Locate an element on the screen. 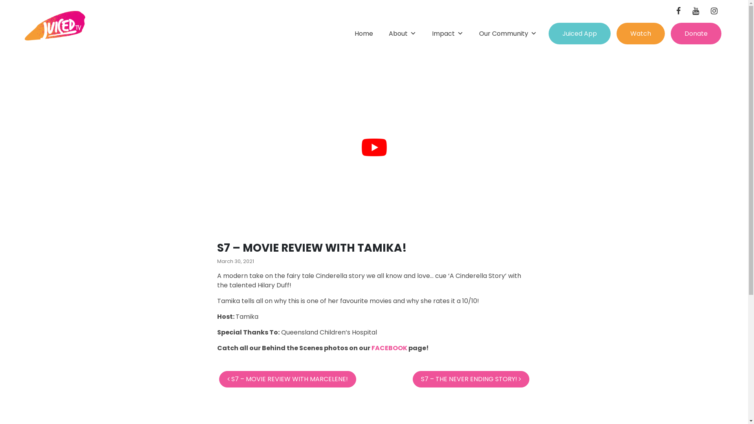  Donate is located at coordinates (696, 34).